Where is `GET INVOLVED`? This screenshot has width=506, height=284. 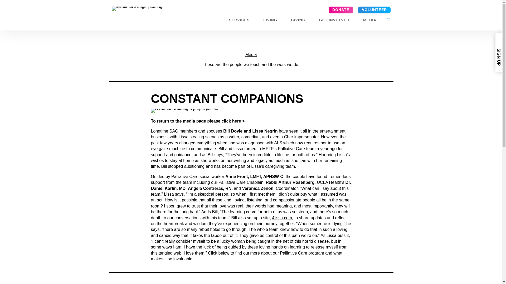
GET INVOLVED is located at coordinates (337, 21).